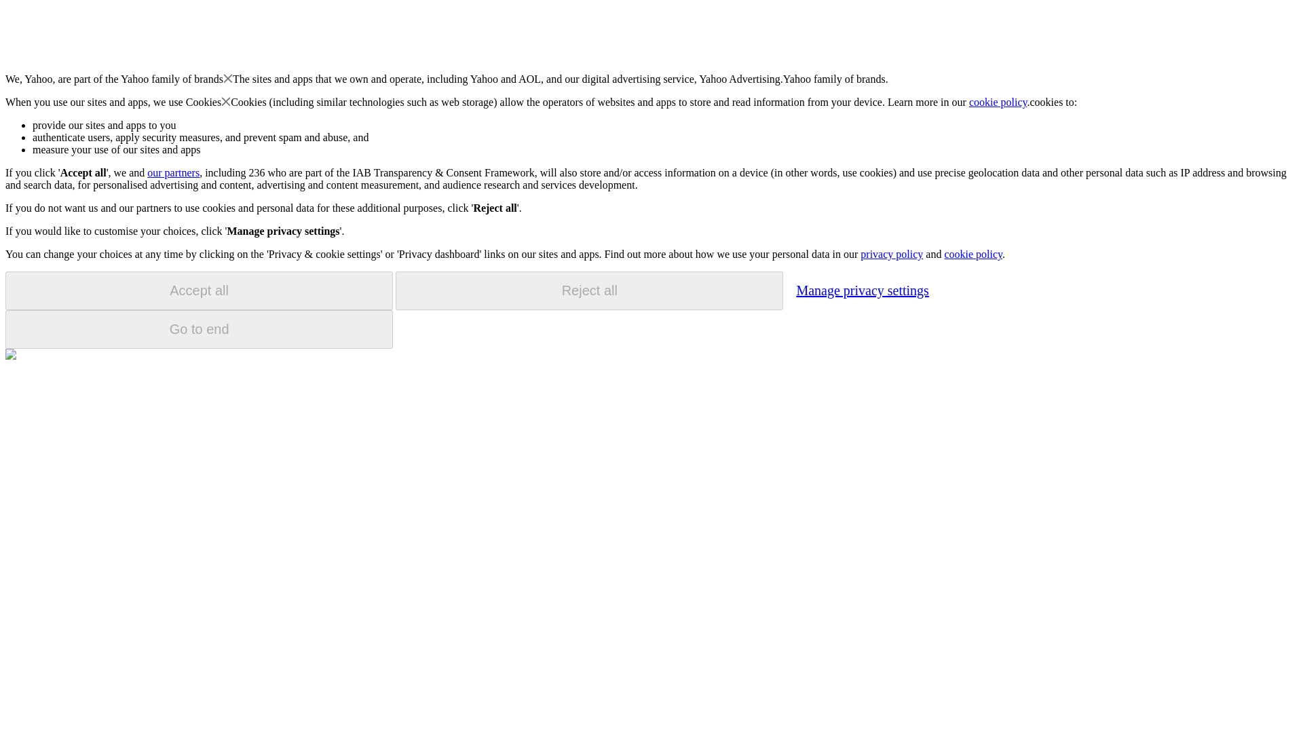  What do you see at coordinates (972, 254) in the screenshot?
I see `cookie policy` at bounding box center [972, 254].